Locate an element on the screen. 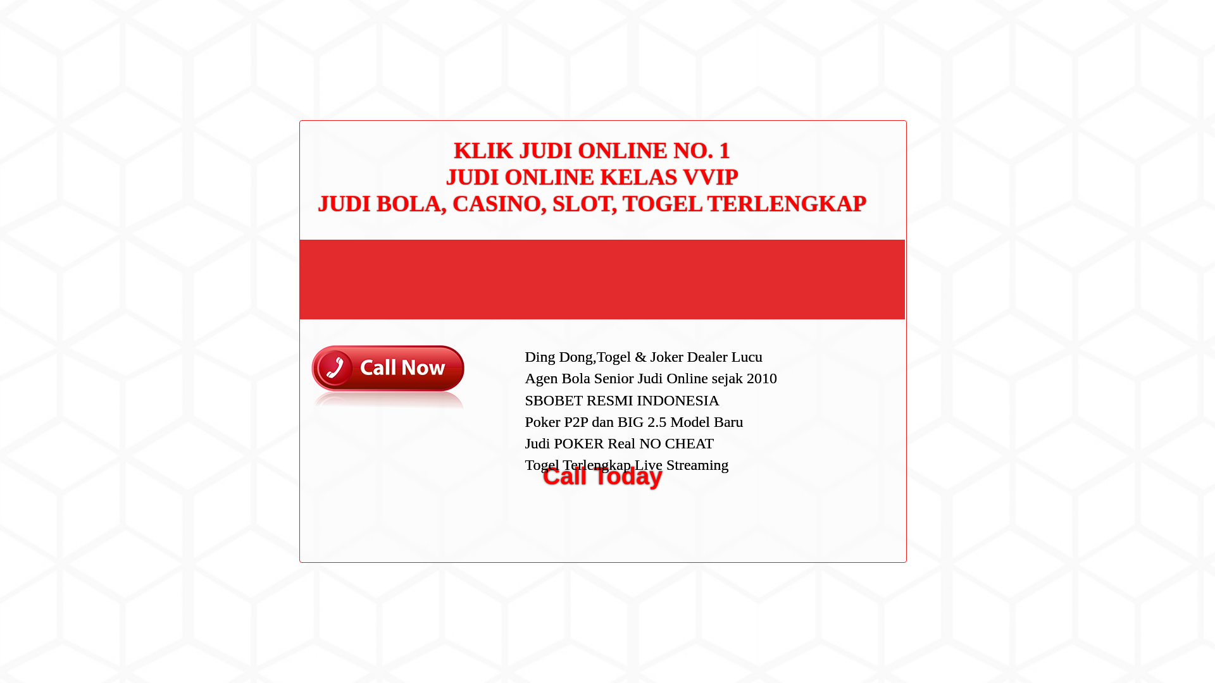 The image size is (1215, 683). DMCA Policy is located at coordinates (832, 236).